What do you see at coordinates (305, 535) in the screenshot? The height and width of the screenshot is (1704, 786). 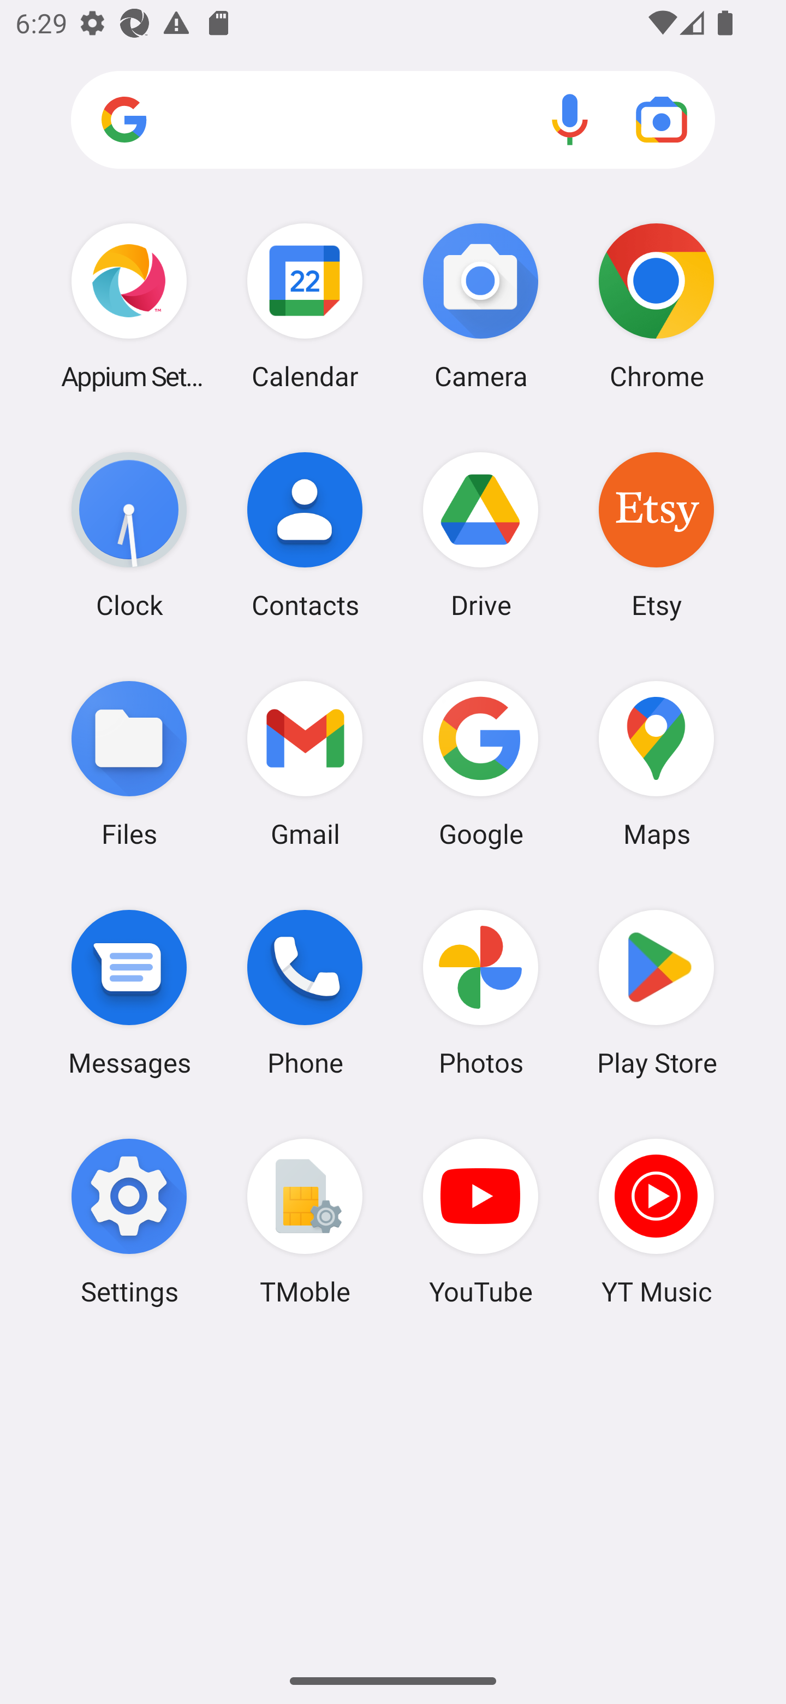 I see `Contacts` at bounding box center [305, 535].